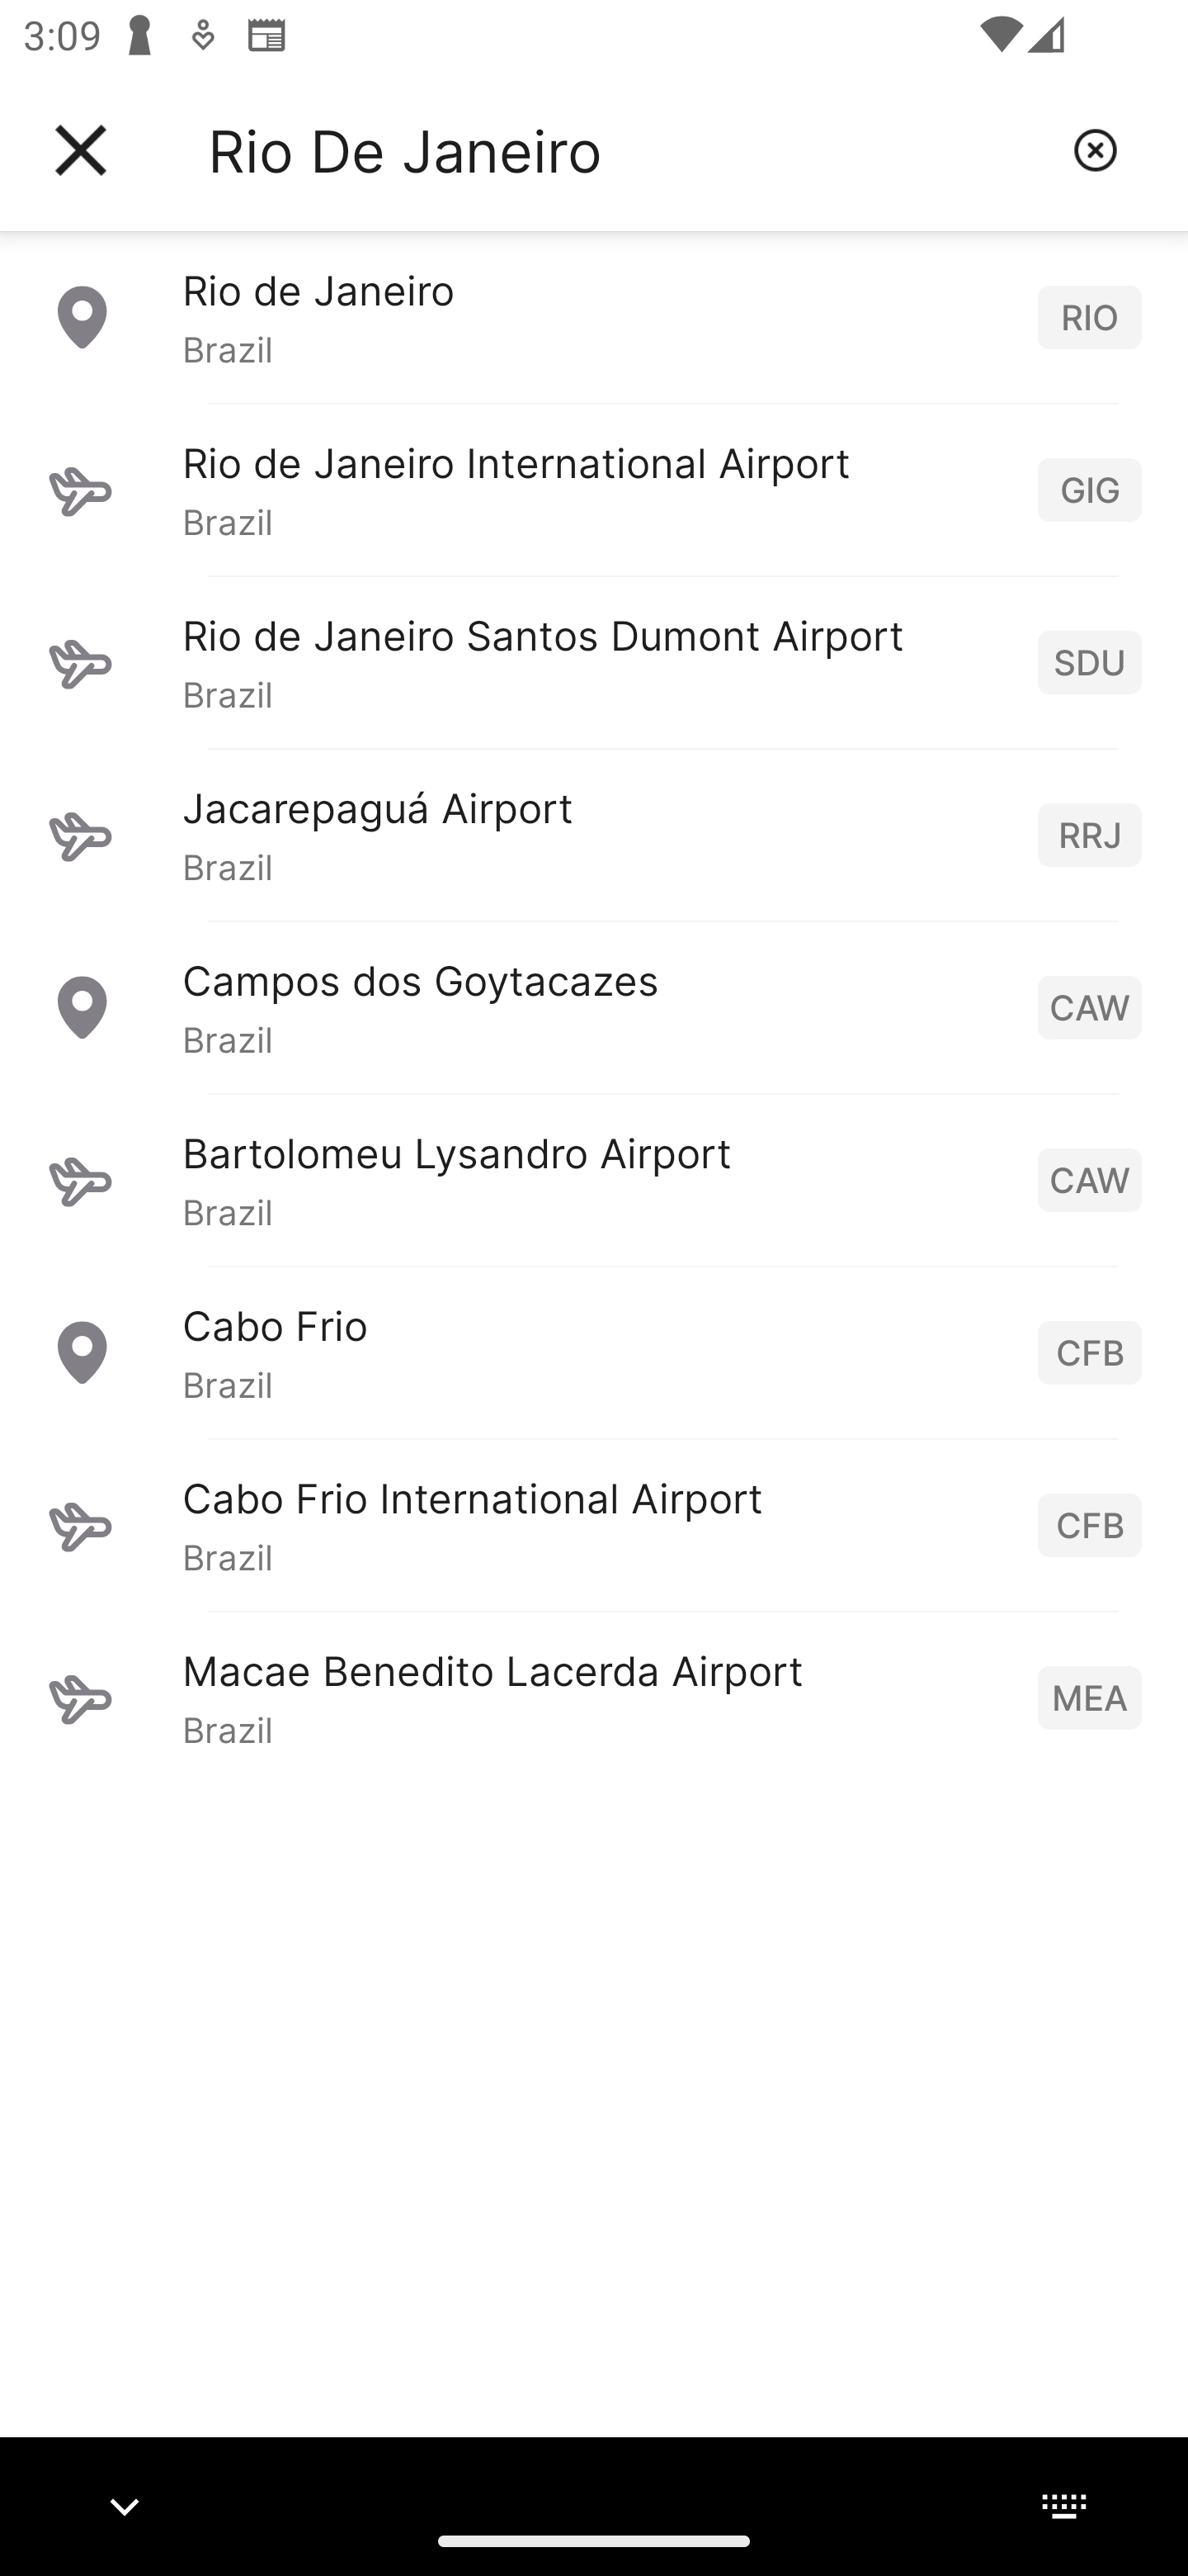 This screenshot has width=1188, height=2576. What do you see at coordinates (628, 150) in the screenshot?
I see `Rio De Janeiro` at bounding box center [628, 150].